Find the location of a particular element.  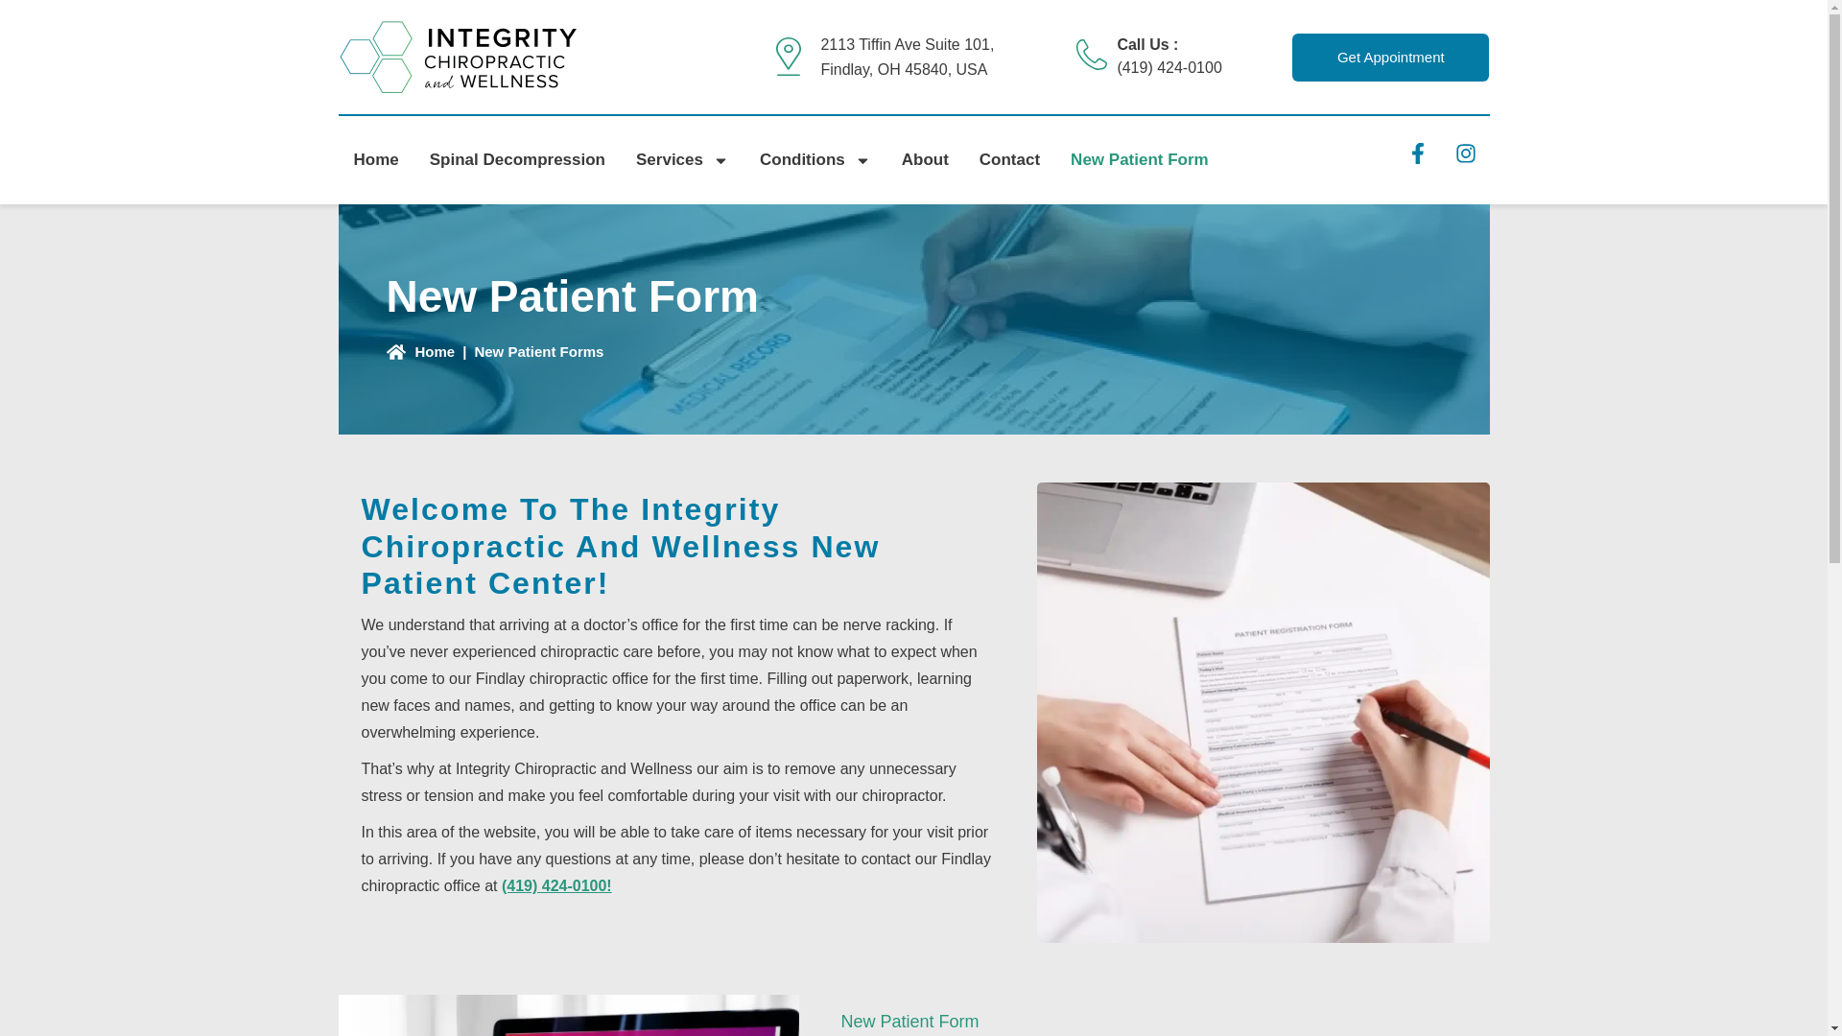

About is located at coordinates (925, 160).